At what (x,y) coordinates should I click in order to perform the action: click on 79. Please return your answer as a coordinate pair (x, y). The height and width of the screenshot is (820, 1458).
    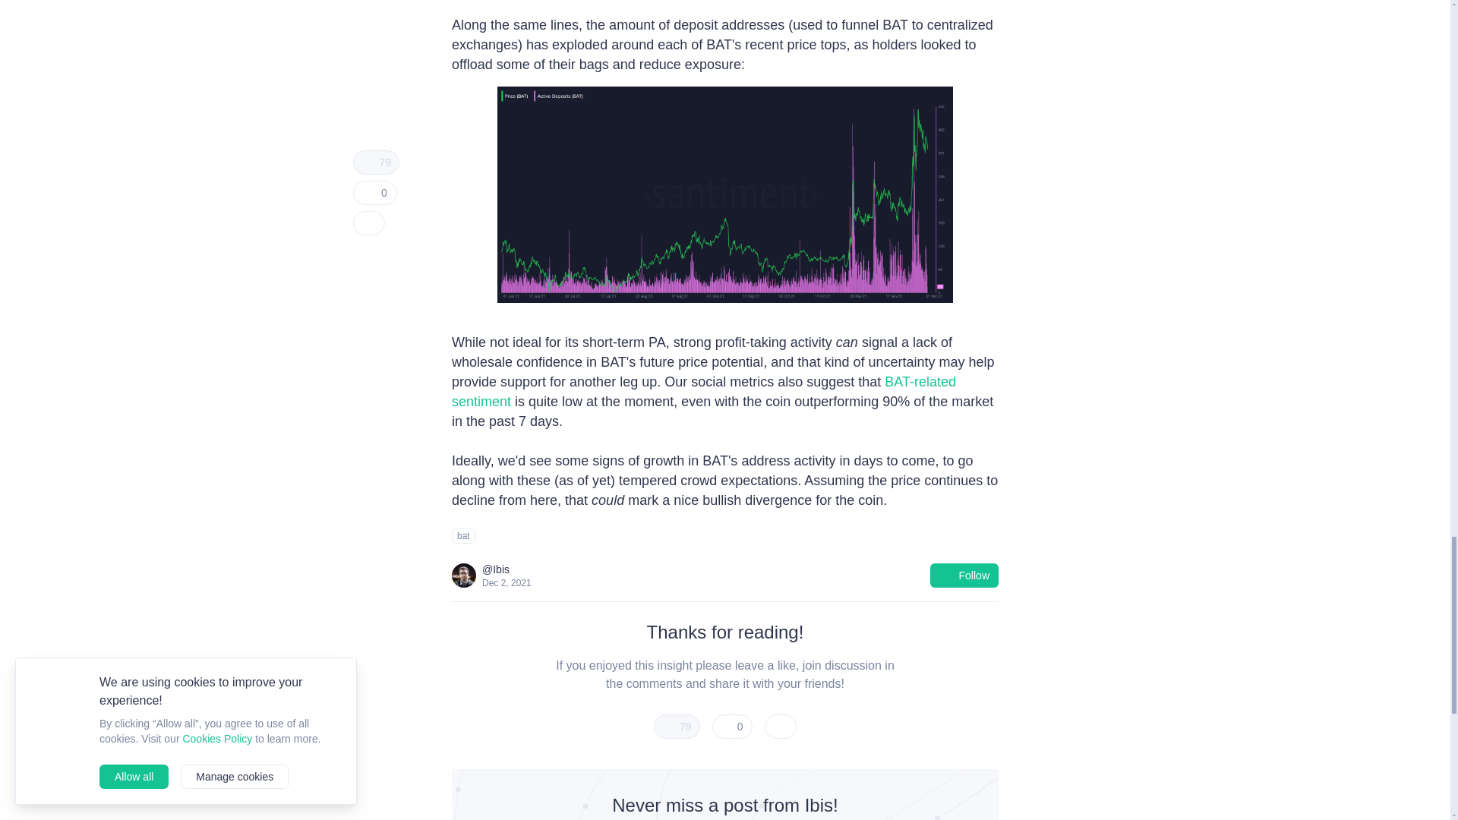
    Looking at the image, I should click on (676, 726).